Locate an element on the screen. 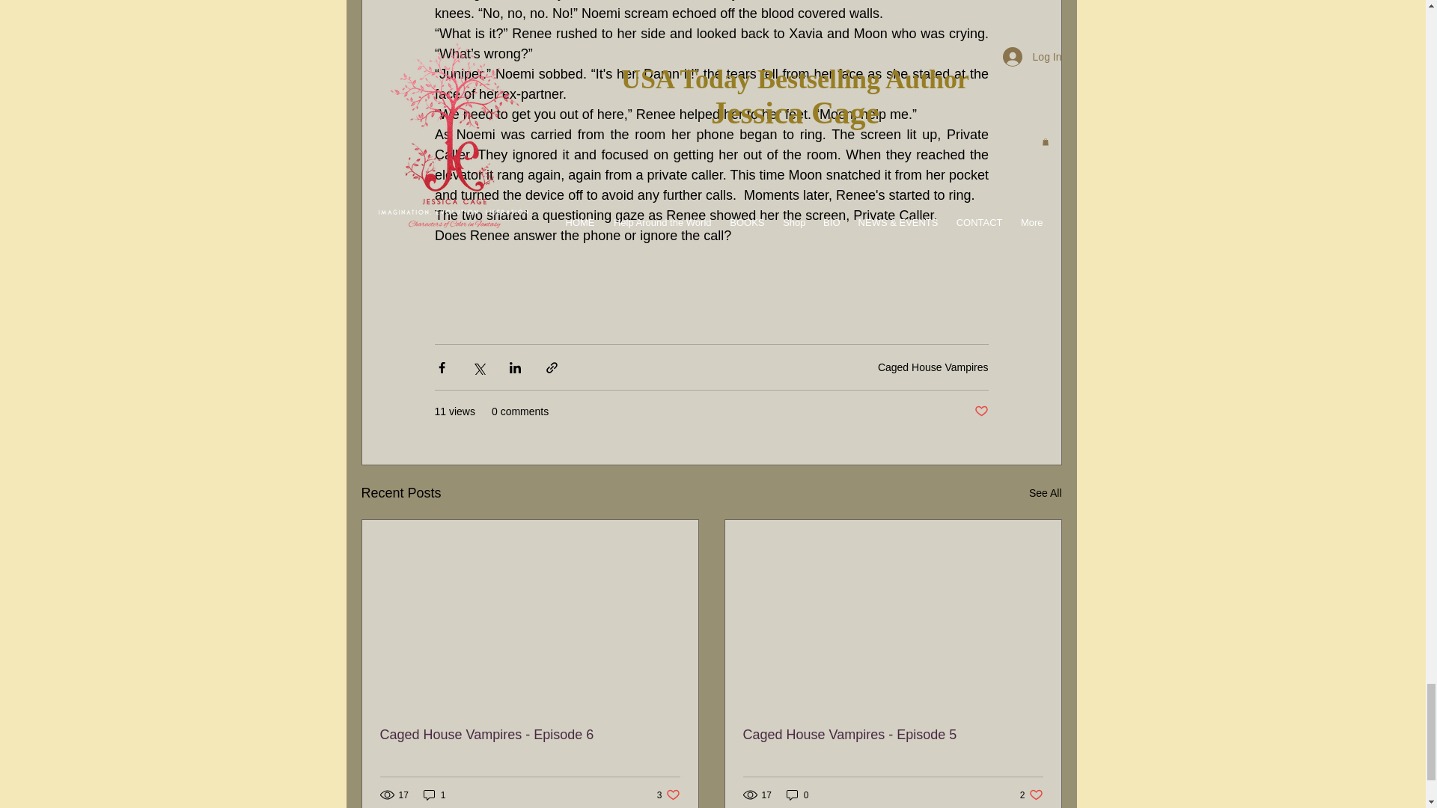  Caged House Vampires is located at coordinates (980, 411).